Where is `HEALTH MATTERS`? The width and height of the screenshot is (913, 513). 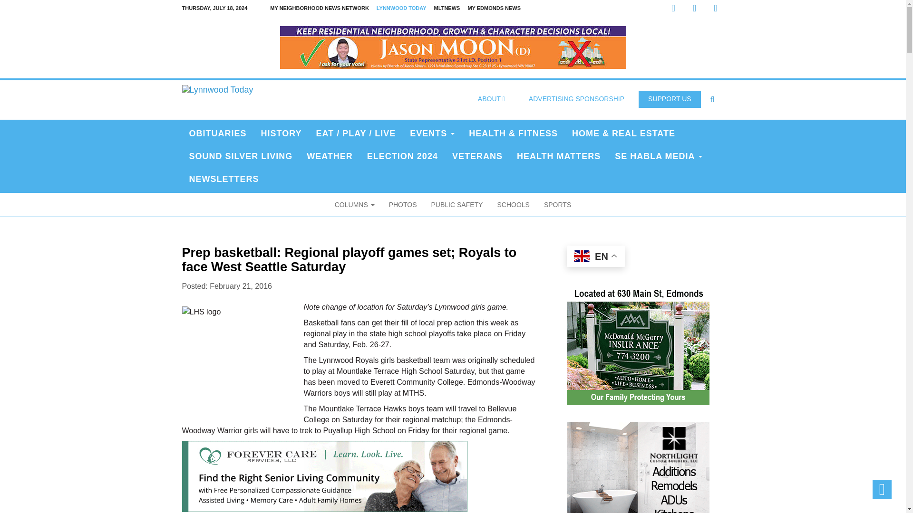
HEALTH MATTERS is located at coordinates (558, 156).